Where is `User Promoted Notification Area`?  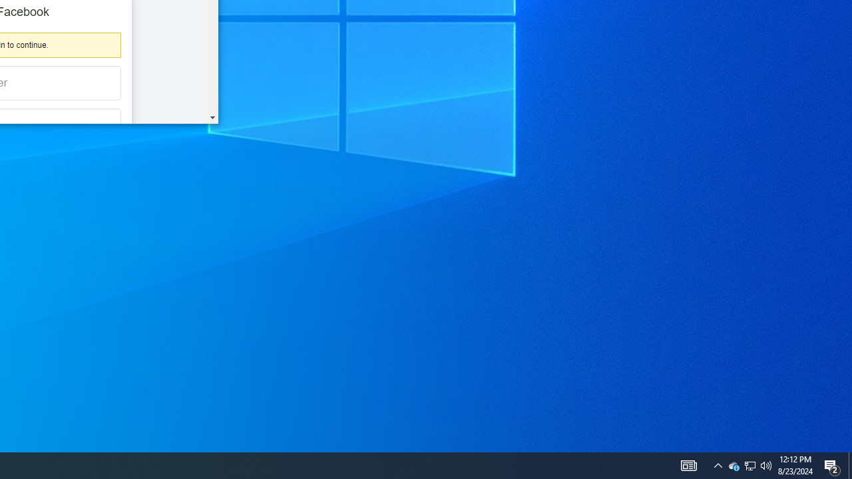 User Promoted Notification Area is located at coordinates (832, 466).